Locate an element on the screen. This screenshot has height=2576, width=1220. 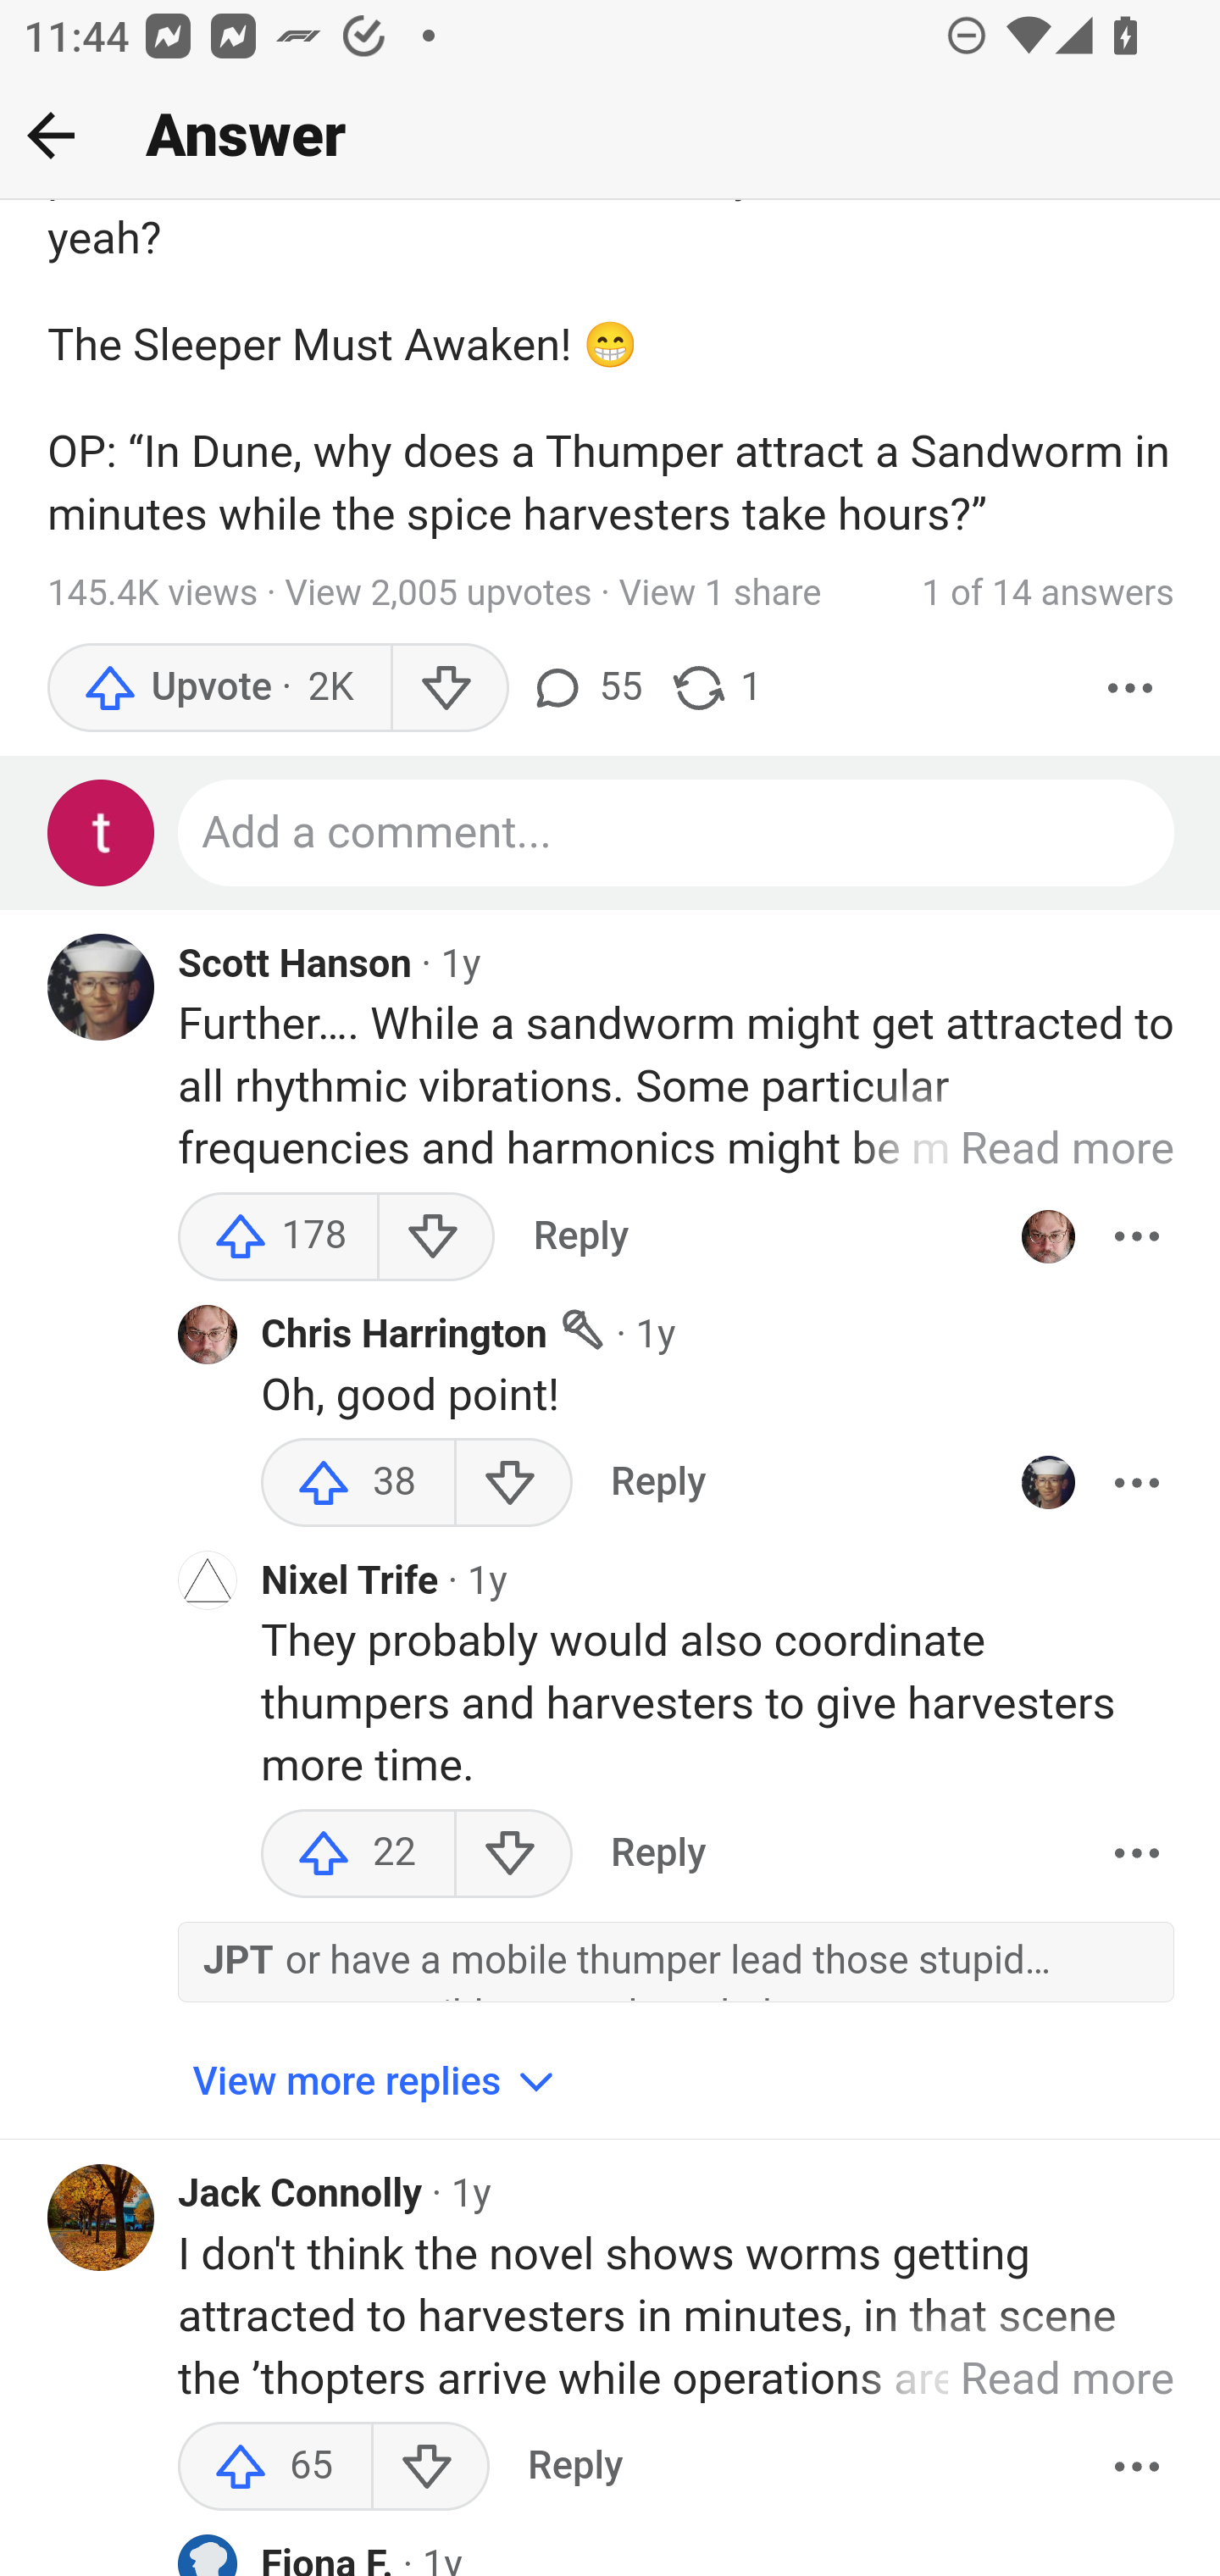
Fiona F. is located at coordinates (327, 2557).